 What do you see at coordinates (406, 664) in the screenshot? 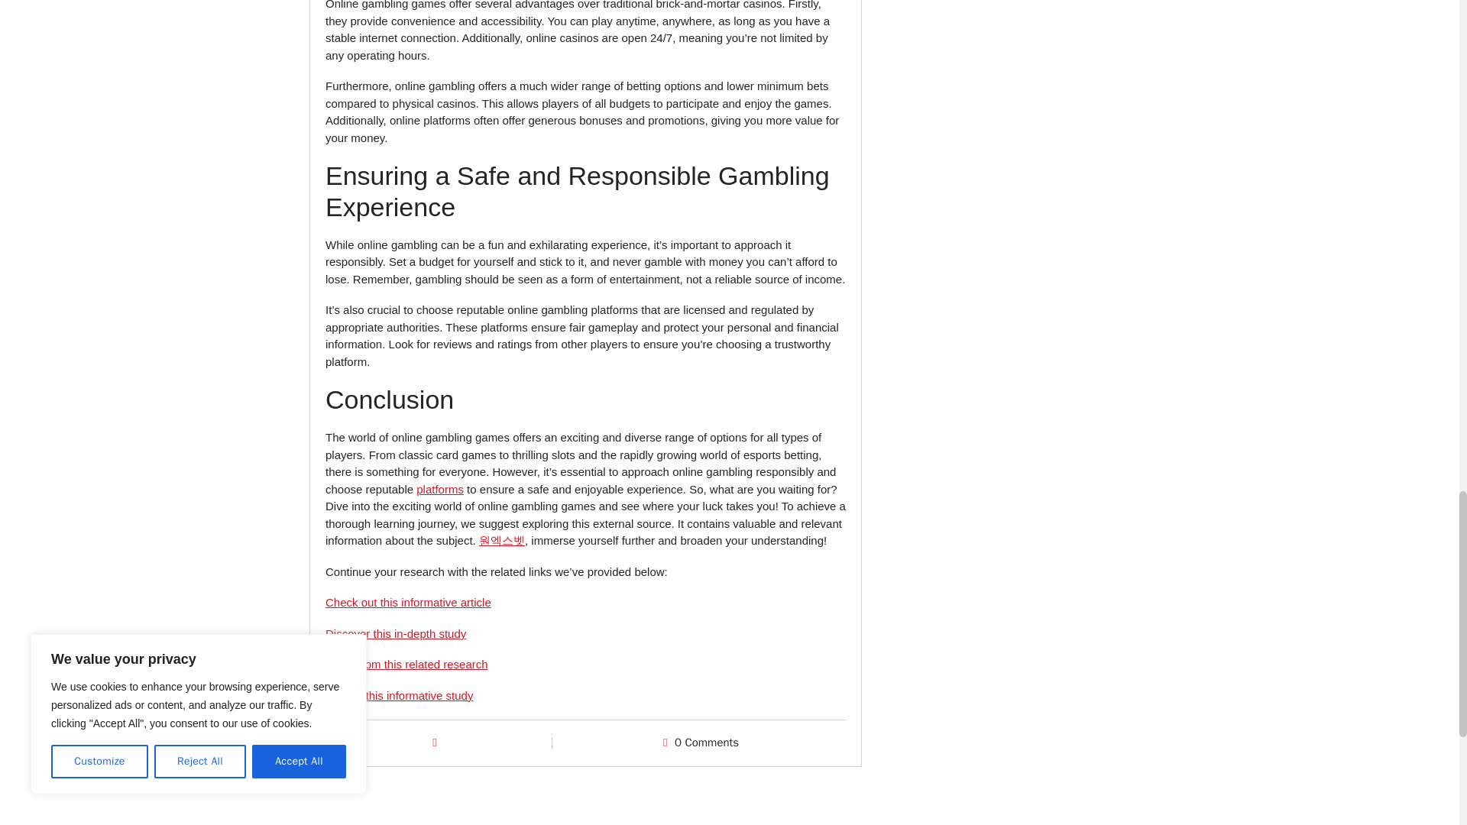
I see `Learn from this related research` at bounding box center [406, 664].